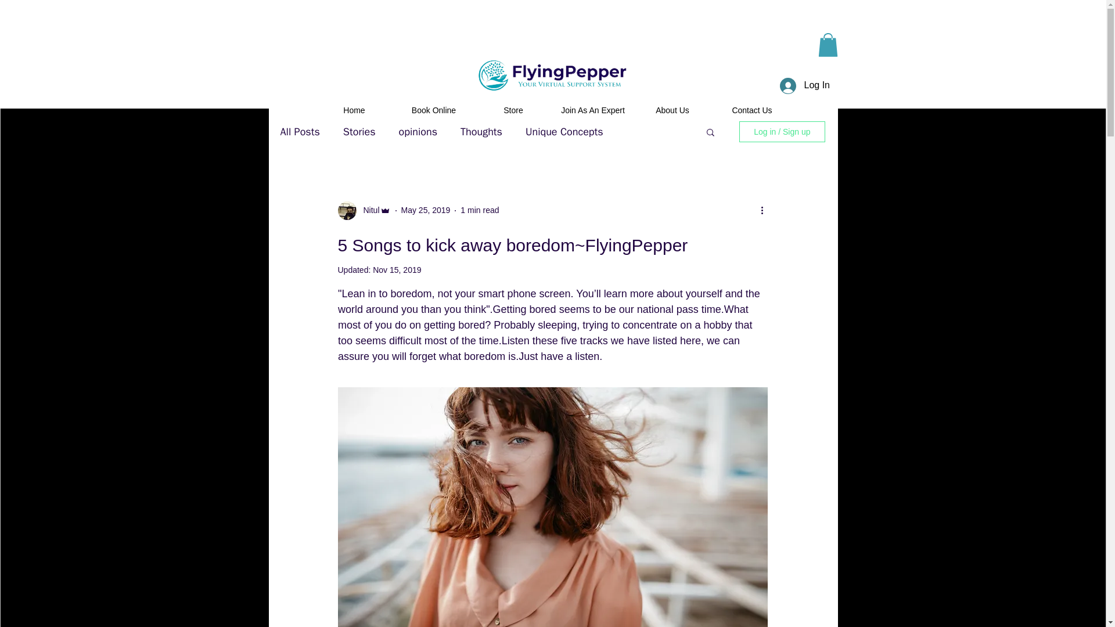 The width and height of the screenshot is (1115, 627). What do you see at coordinates (364, 210) in the screenshot?
I see `Nitul` at bounding box center [364, 210].